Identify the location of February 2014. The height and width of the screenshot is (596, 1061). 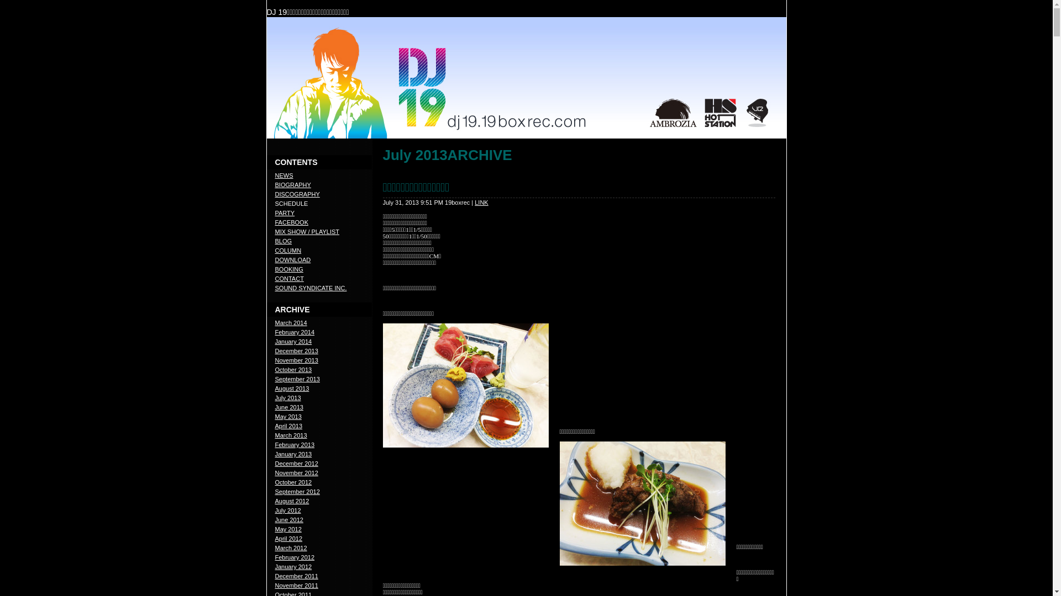
(295, 332).